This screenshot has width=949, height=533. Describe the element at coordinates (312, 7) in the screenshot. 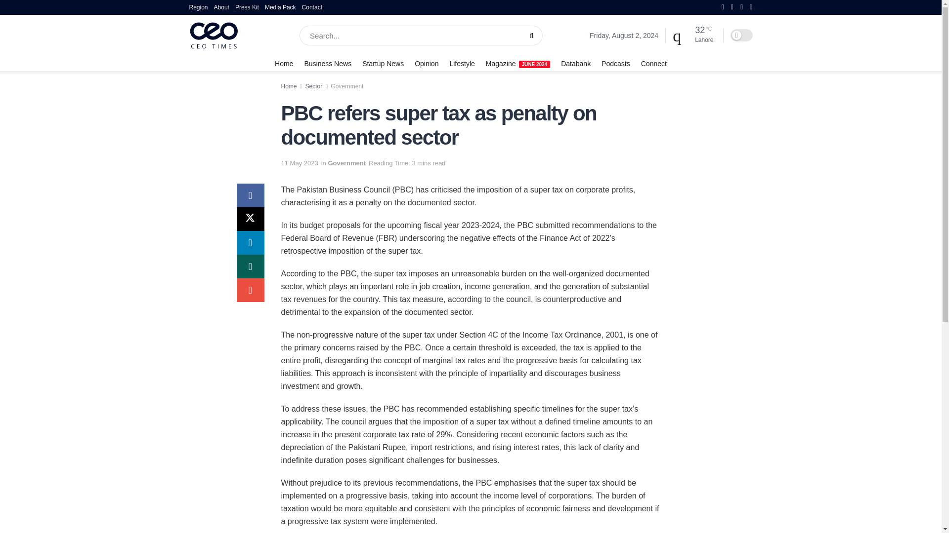

I see `Contact` at that location.